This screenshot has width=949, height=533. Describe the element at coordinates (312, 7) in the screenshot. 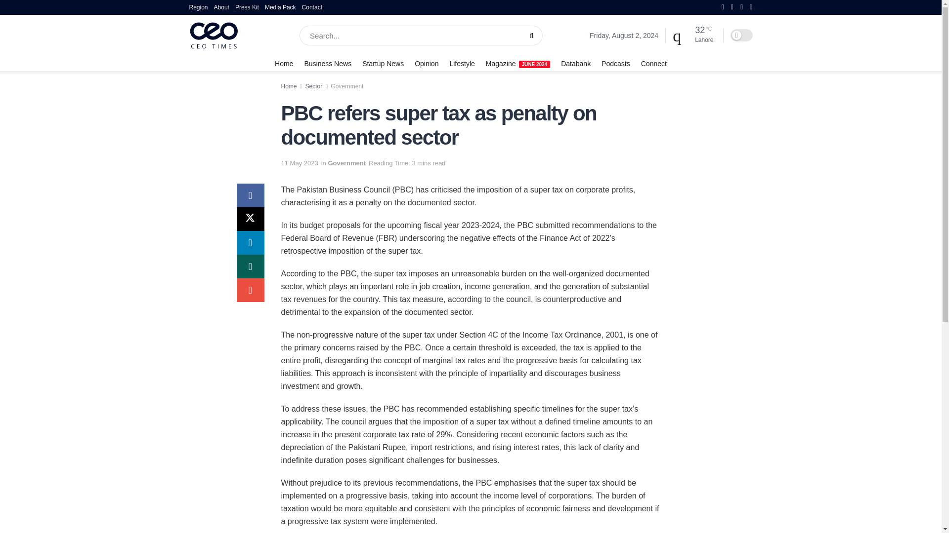

I see `Contact` at that location.